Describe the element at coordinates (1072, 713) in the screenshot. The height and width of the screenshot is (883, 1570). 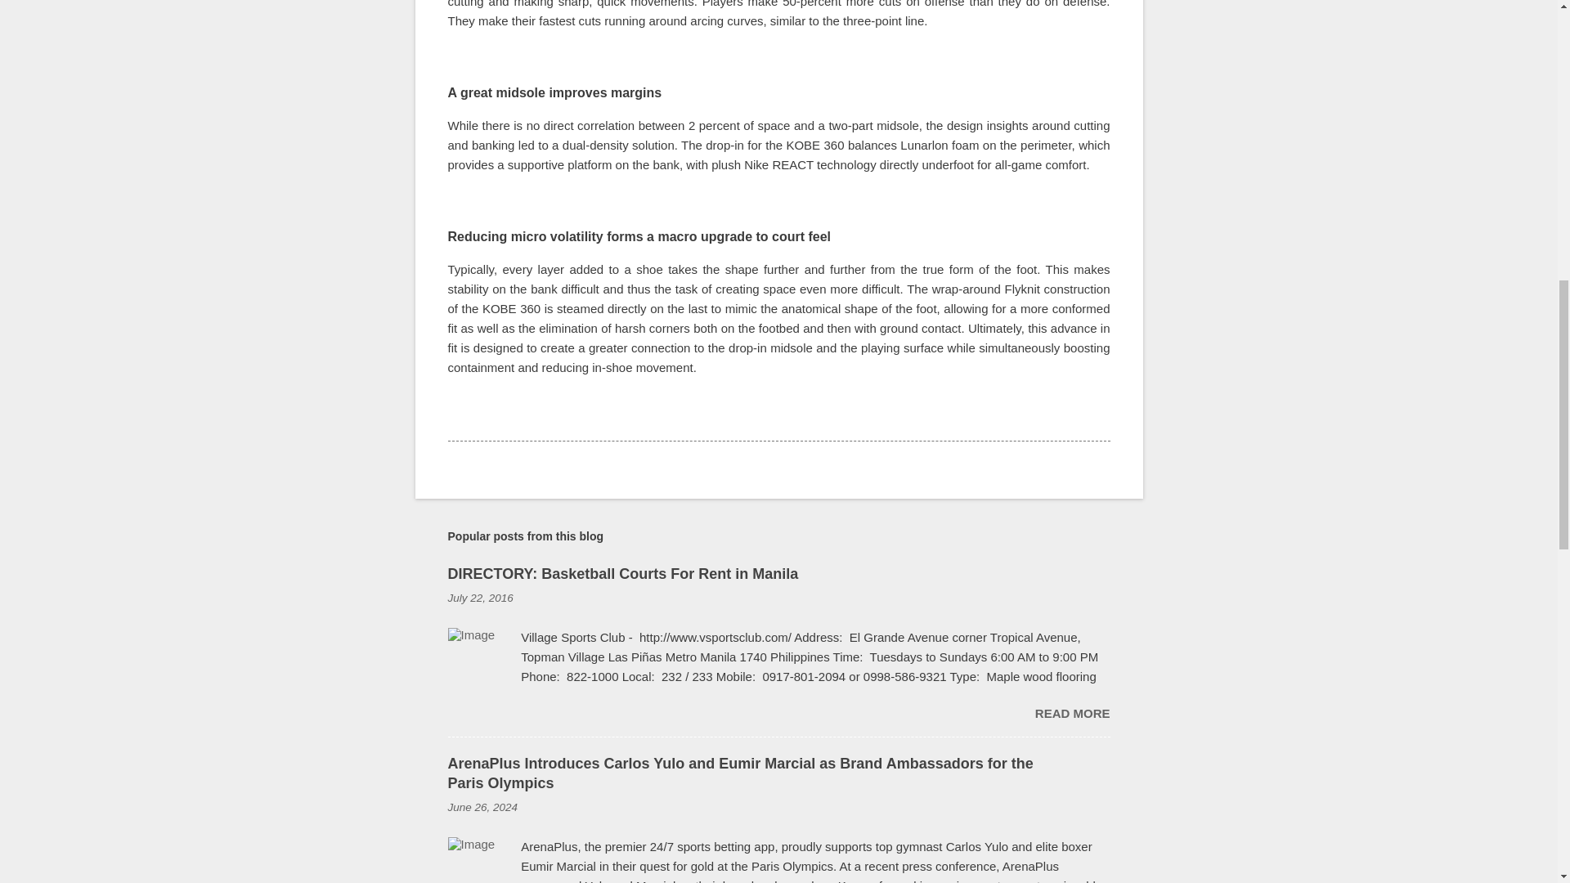
I see `DIRECTORY: Basketball Courts For Rent in Manila` at that location.